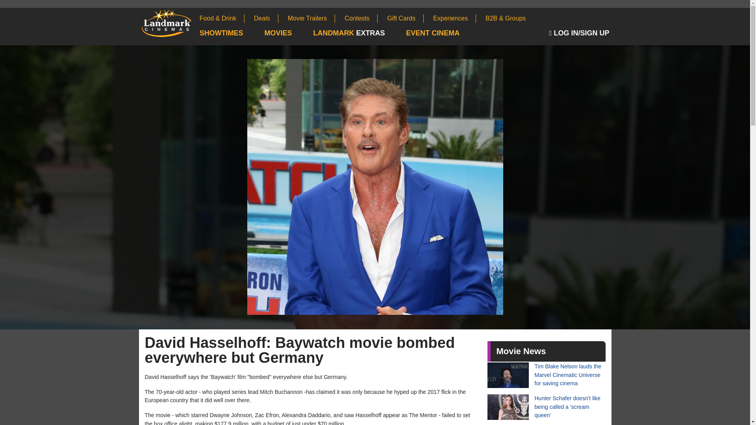 Image resolution: width=756 pixels, height=425 pixels. Describe the element at coordinates (288, 33) in the screenshot. I see `Browse Movies Now Playing` at that location.